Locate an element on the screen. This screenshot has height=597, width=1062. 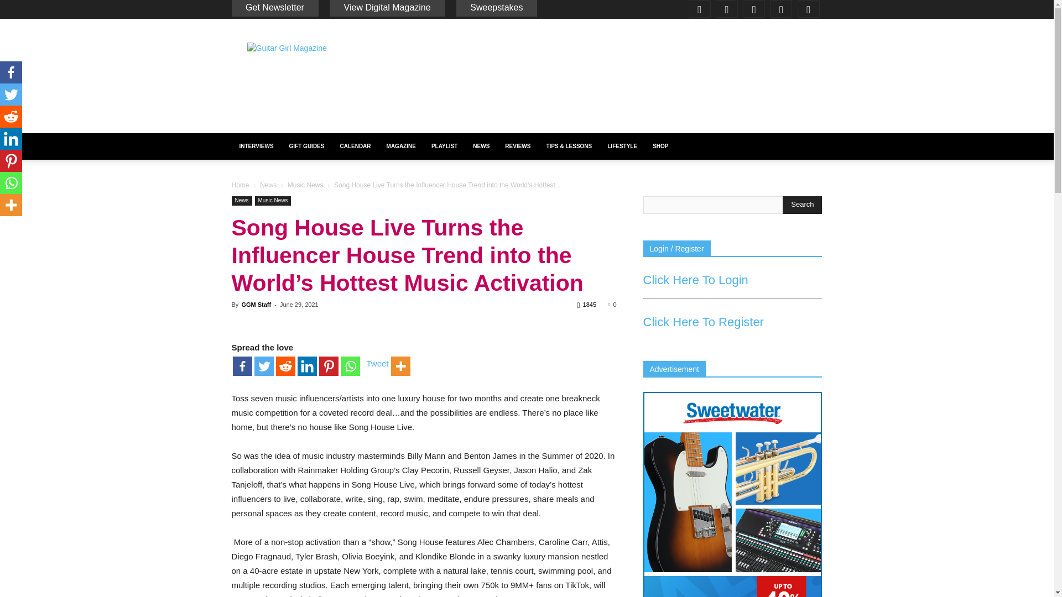
View all posts in News is located at coordinates (268, 185).